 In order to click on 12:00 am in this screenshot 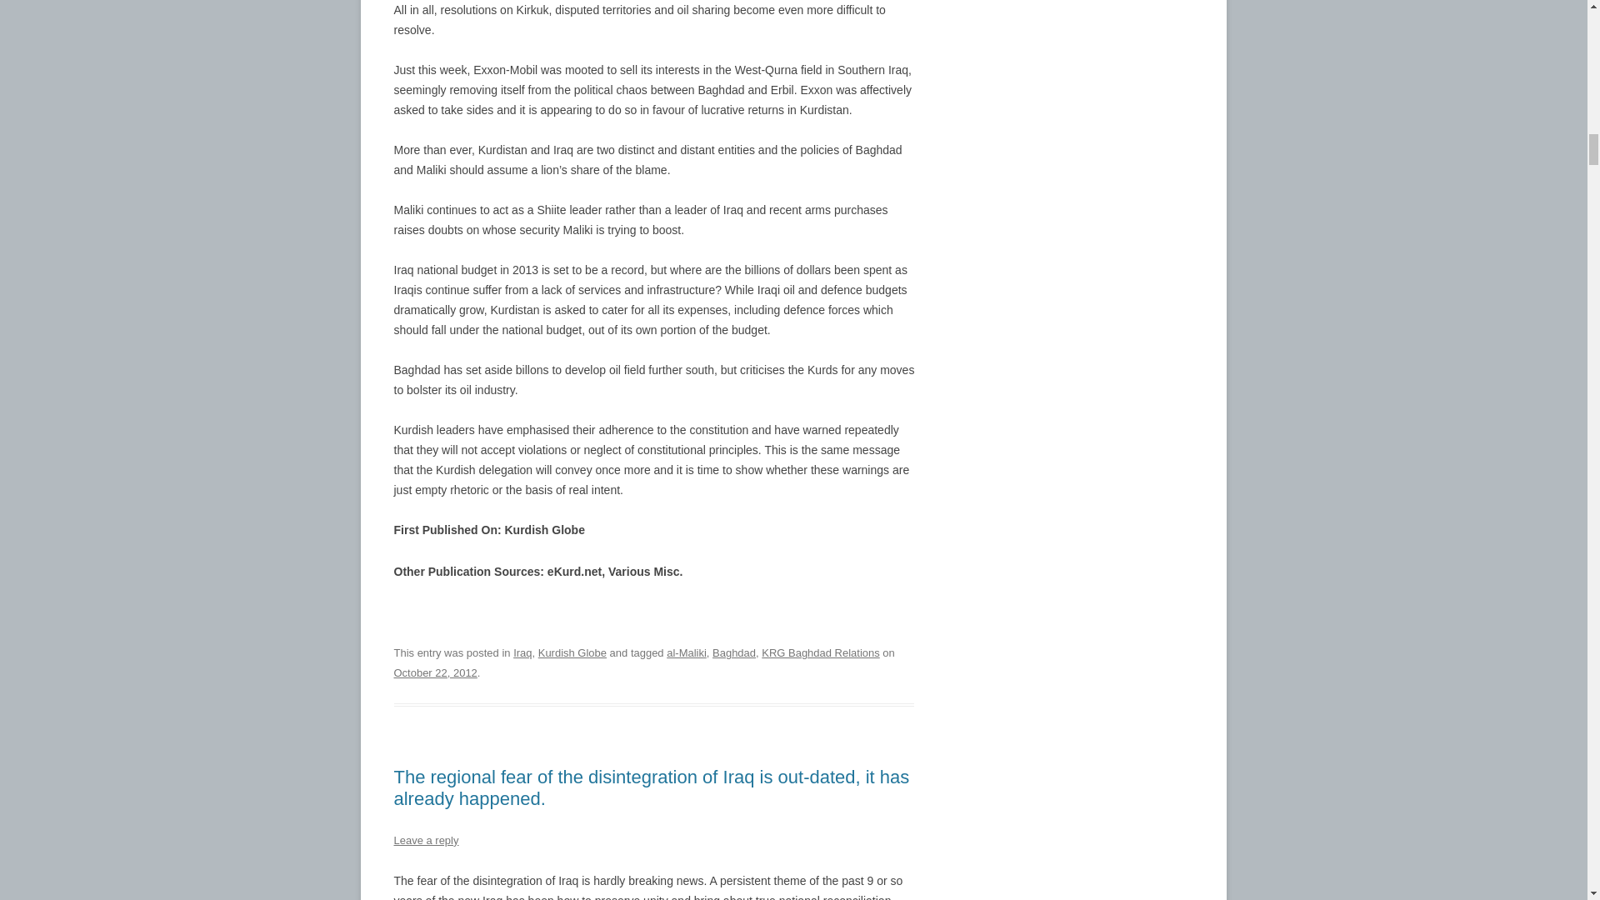, I will do `click(435, 673)`.